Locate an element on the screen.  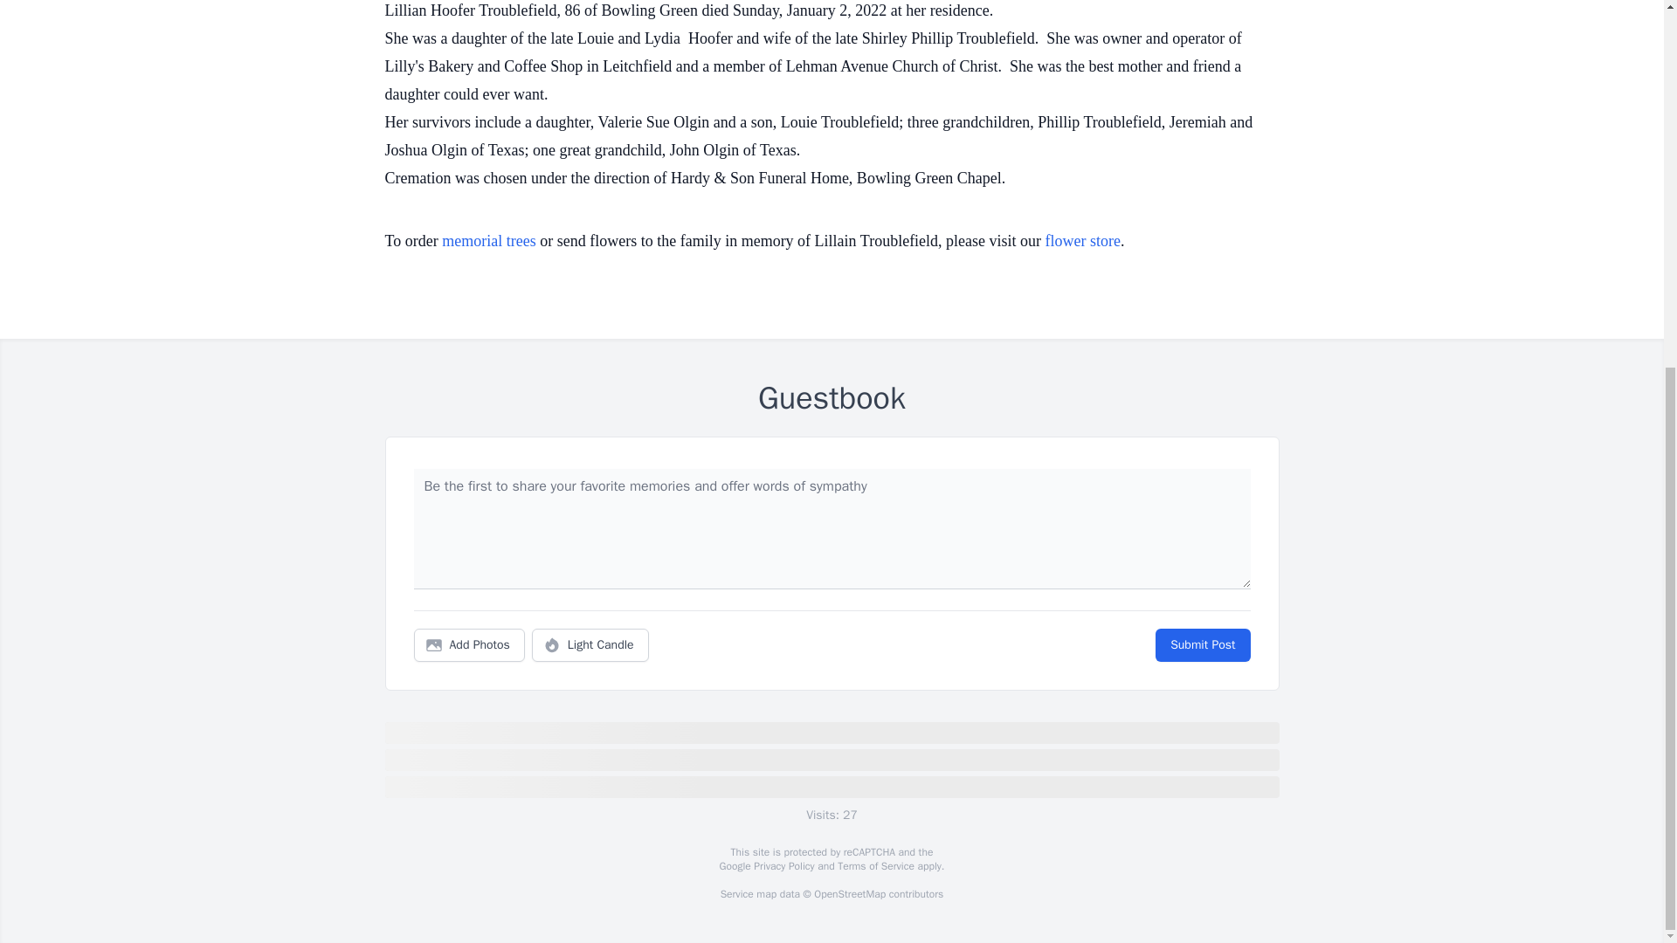
memorial trees is located at coordinates (488, 241).